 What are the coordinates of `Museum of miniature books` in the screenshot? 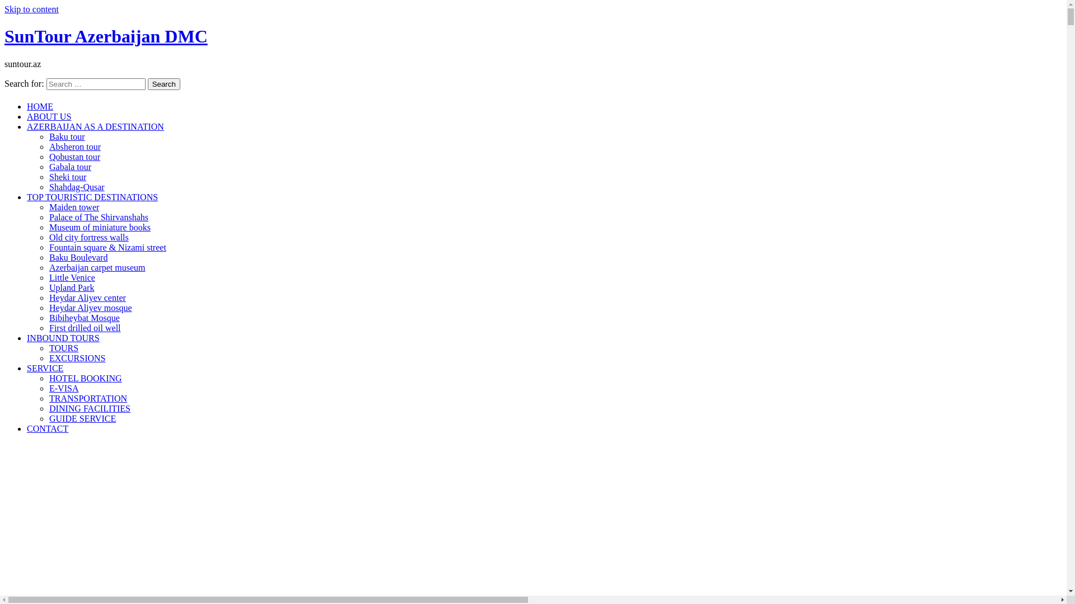 It's located at (100, 227).